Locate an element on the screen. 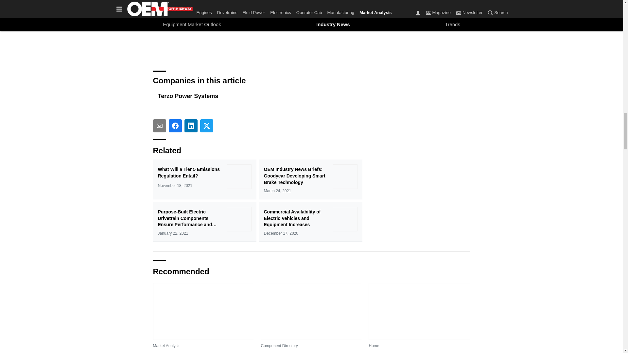  Share To email is located at coordinates (160, 126).